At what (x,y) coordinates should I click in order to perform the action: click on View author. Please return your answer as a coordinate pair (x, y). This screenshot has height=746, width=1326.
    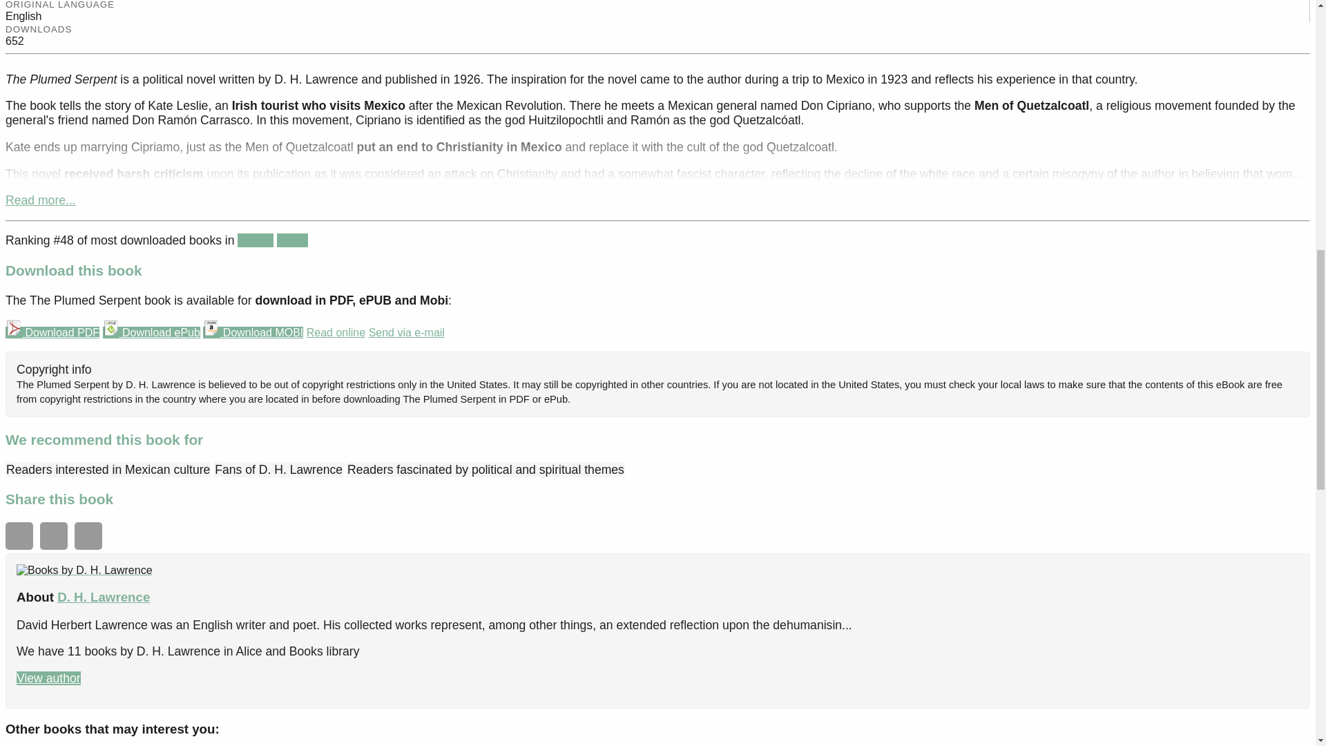
    Looking at the image, I should click on (48, 678).